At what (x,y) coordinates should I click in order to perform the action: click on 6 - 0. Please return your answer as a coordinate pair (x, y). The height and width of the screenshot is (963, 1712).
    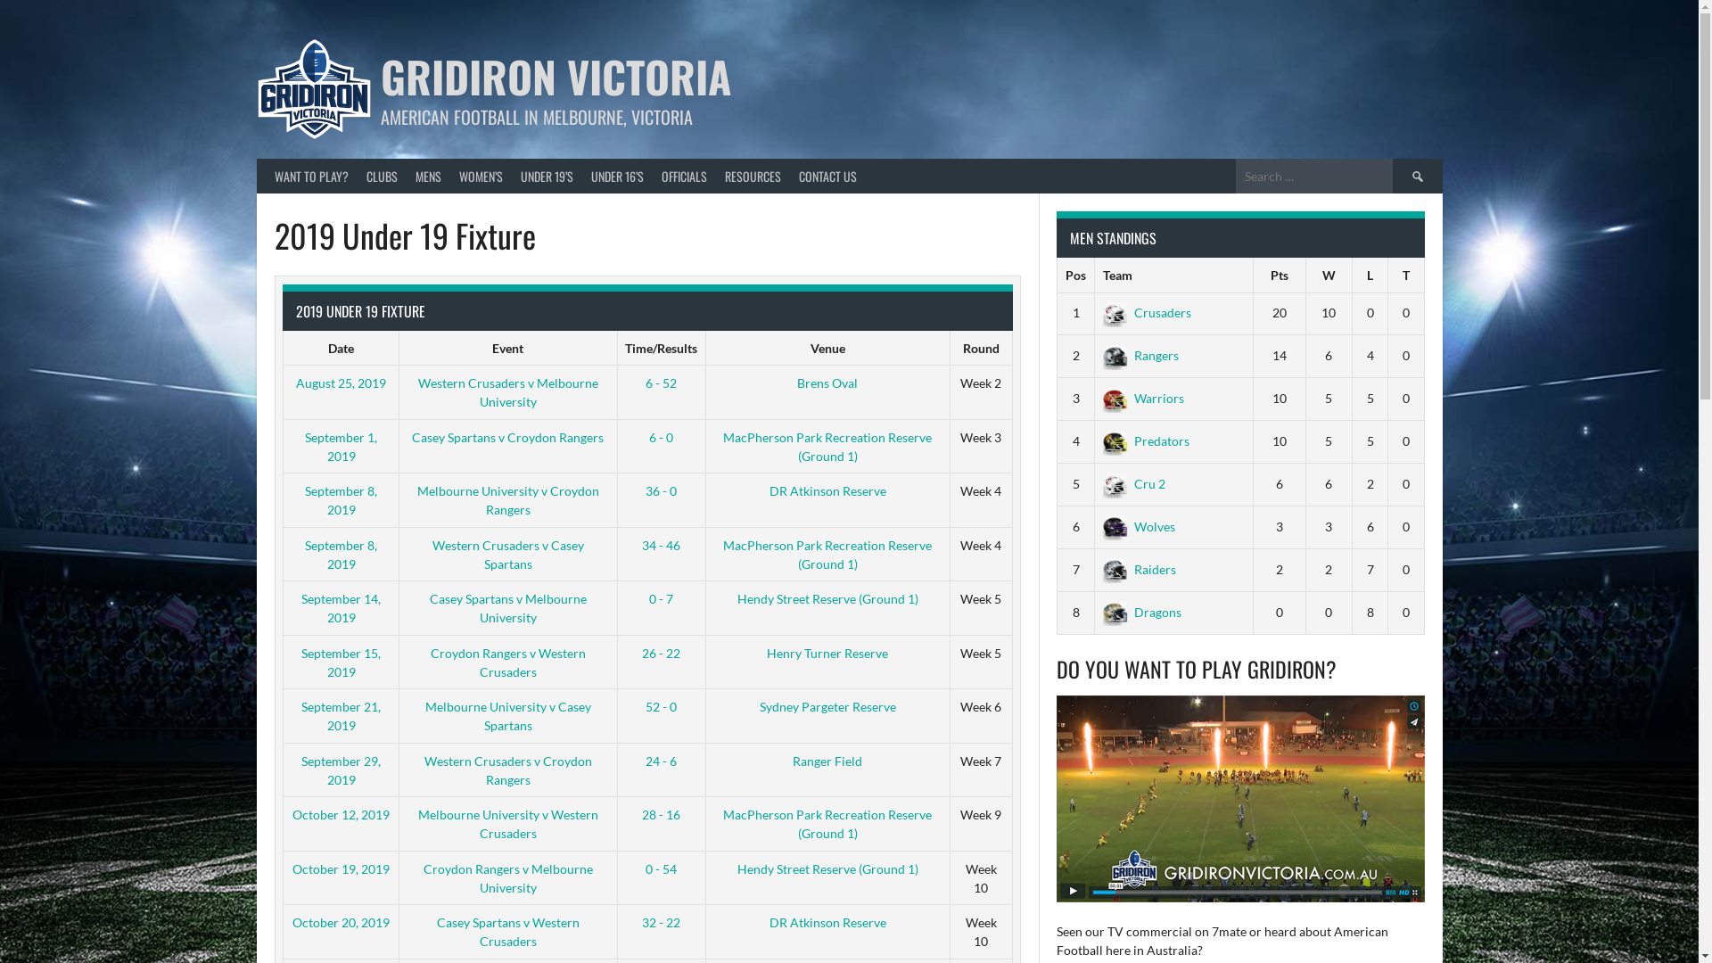
    Looking at the image, I should click on (662, 437).